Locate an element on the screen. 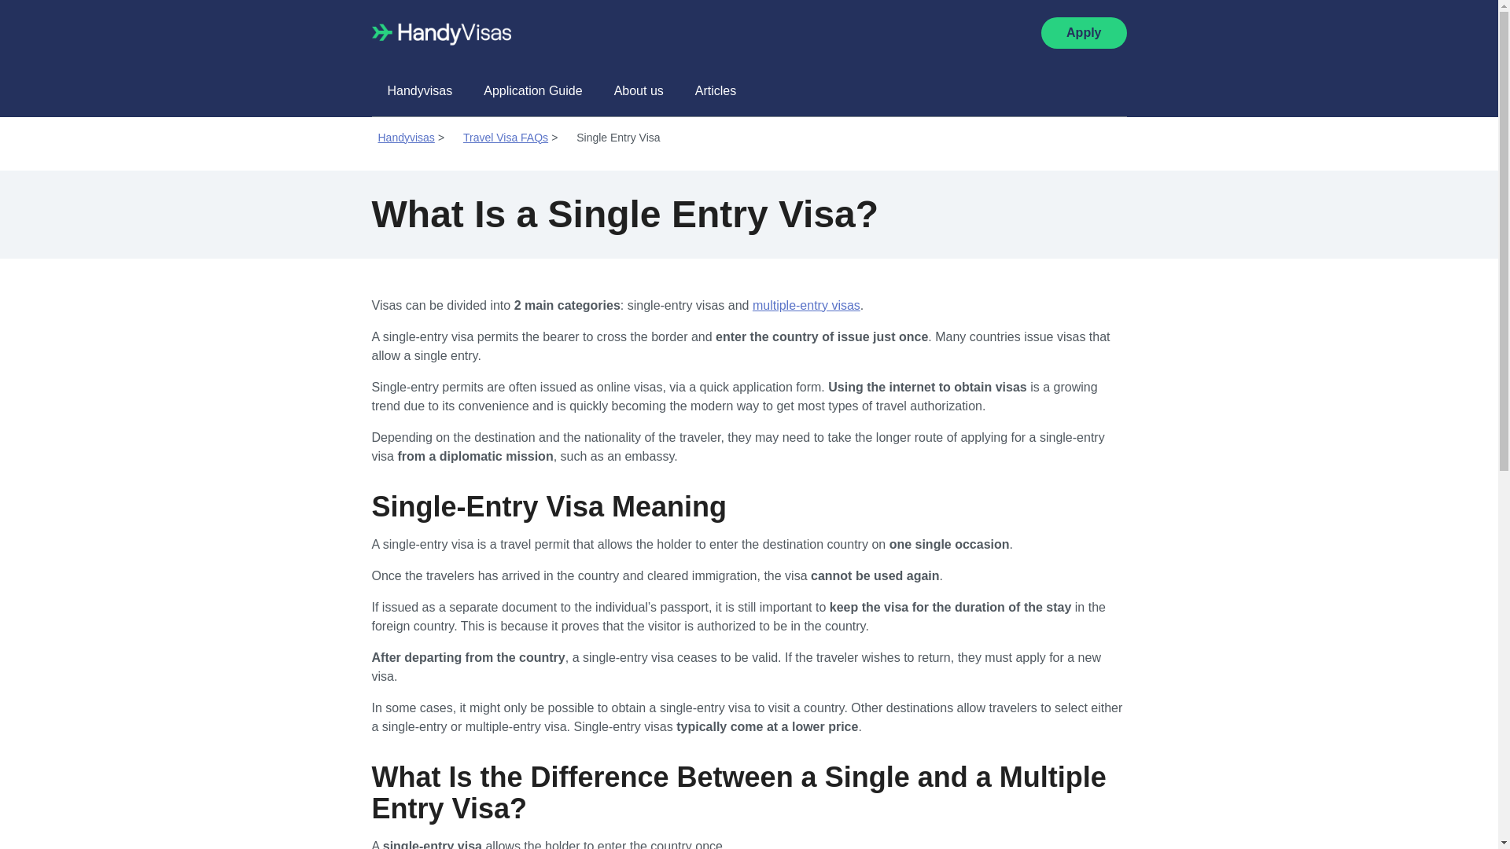 The width and height of the screenshot is (1510, 849). Articles is located at coordinates (716, 91).